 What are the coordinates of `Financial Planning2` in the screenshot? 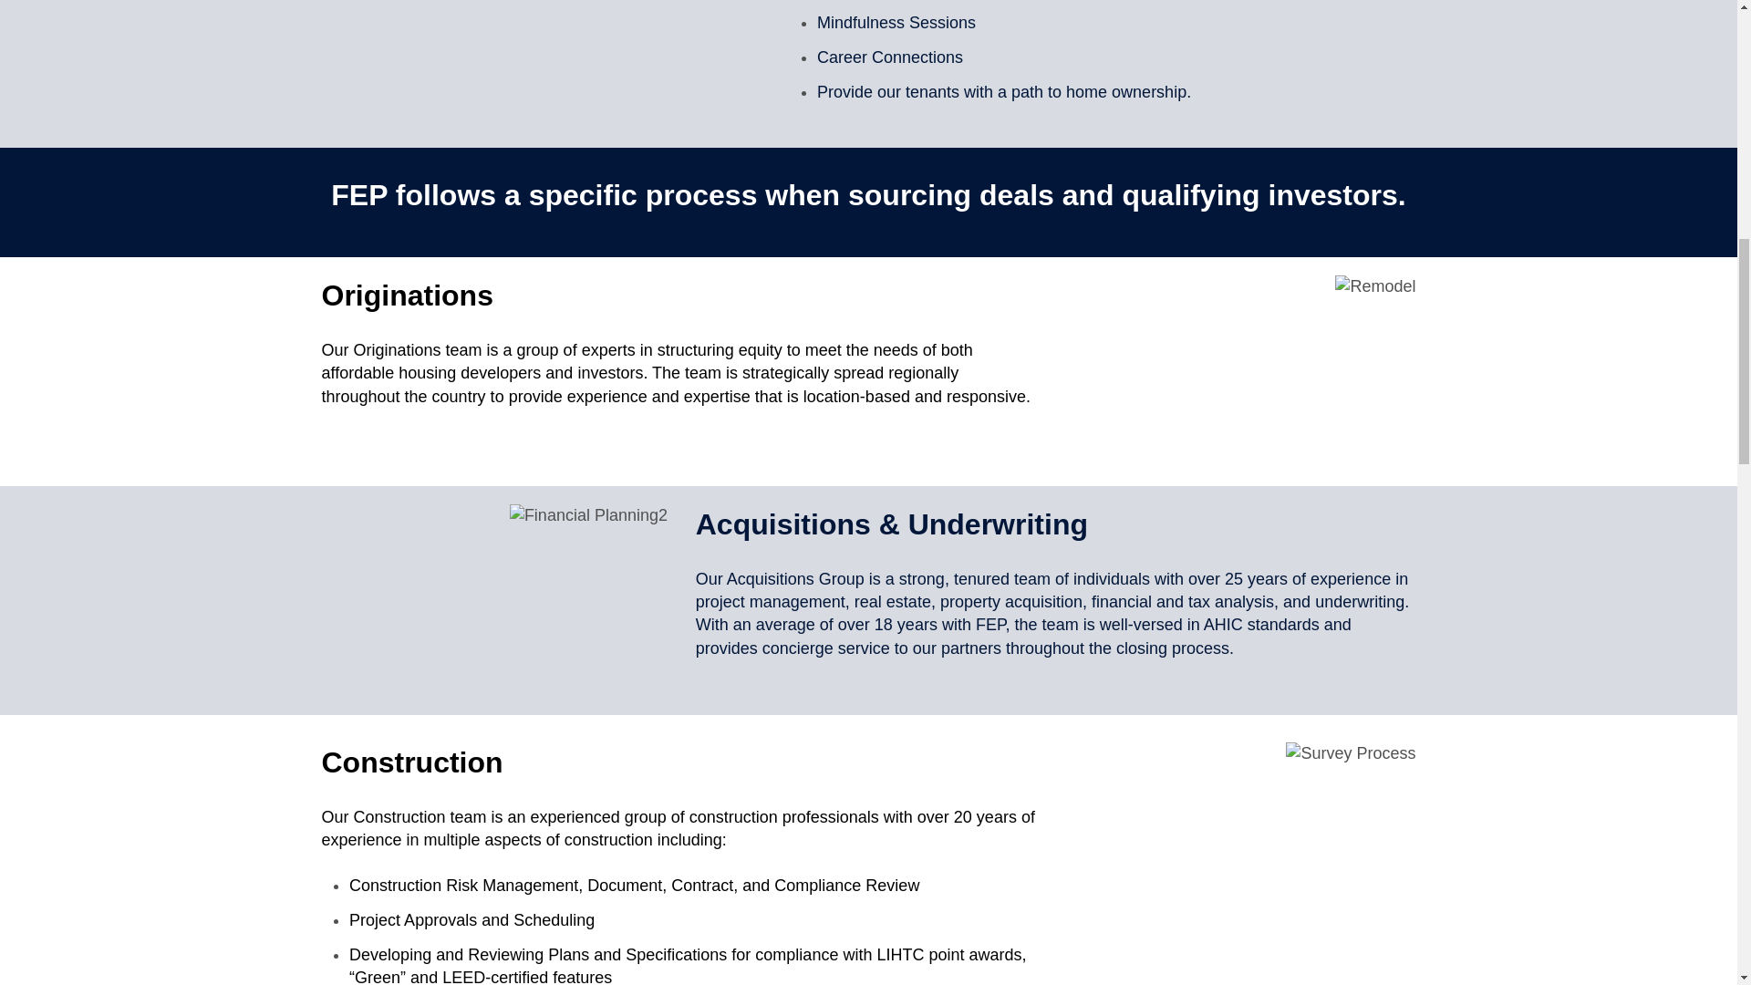 It's located at (587, 514).